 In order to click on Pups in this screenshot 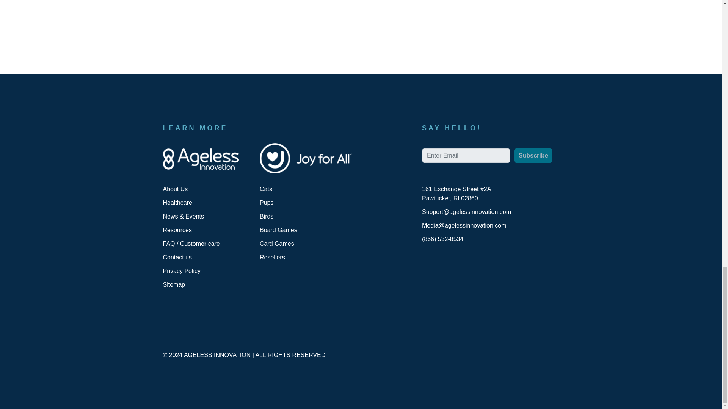, I will do `click(267, 202)`.